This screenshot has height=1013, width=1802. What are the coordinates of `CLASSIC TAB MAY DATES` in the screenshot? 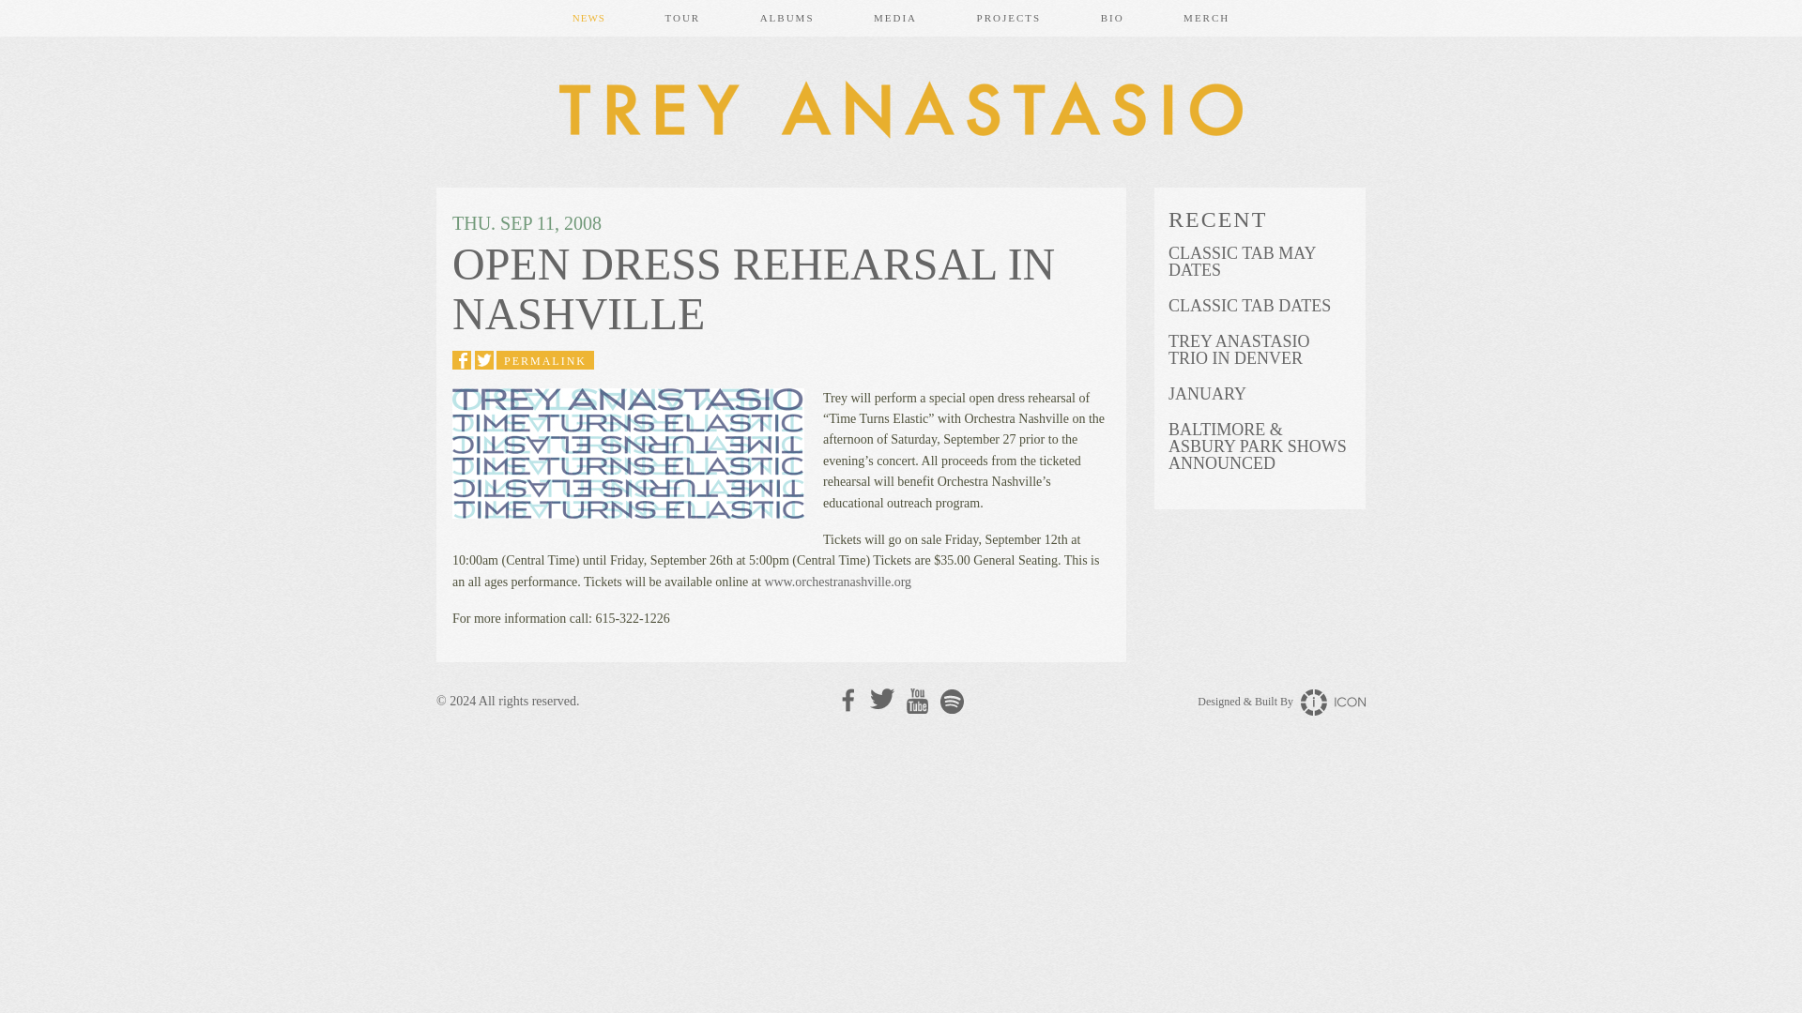 It's located at (1260, 262).